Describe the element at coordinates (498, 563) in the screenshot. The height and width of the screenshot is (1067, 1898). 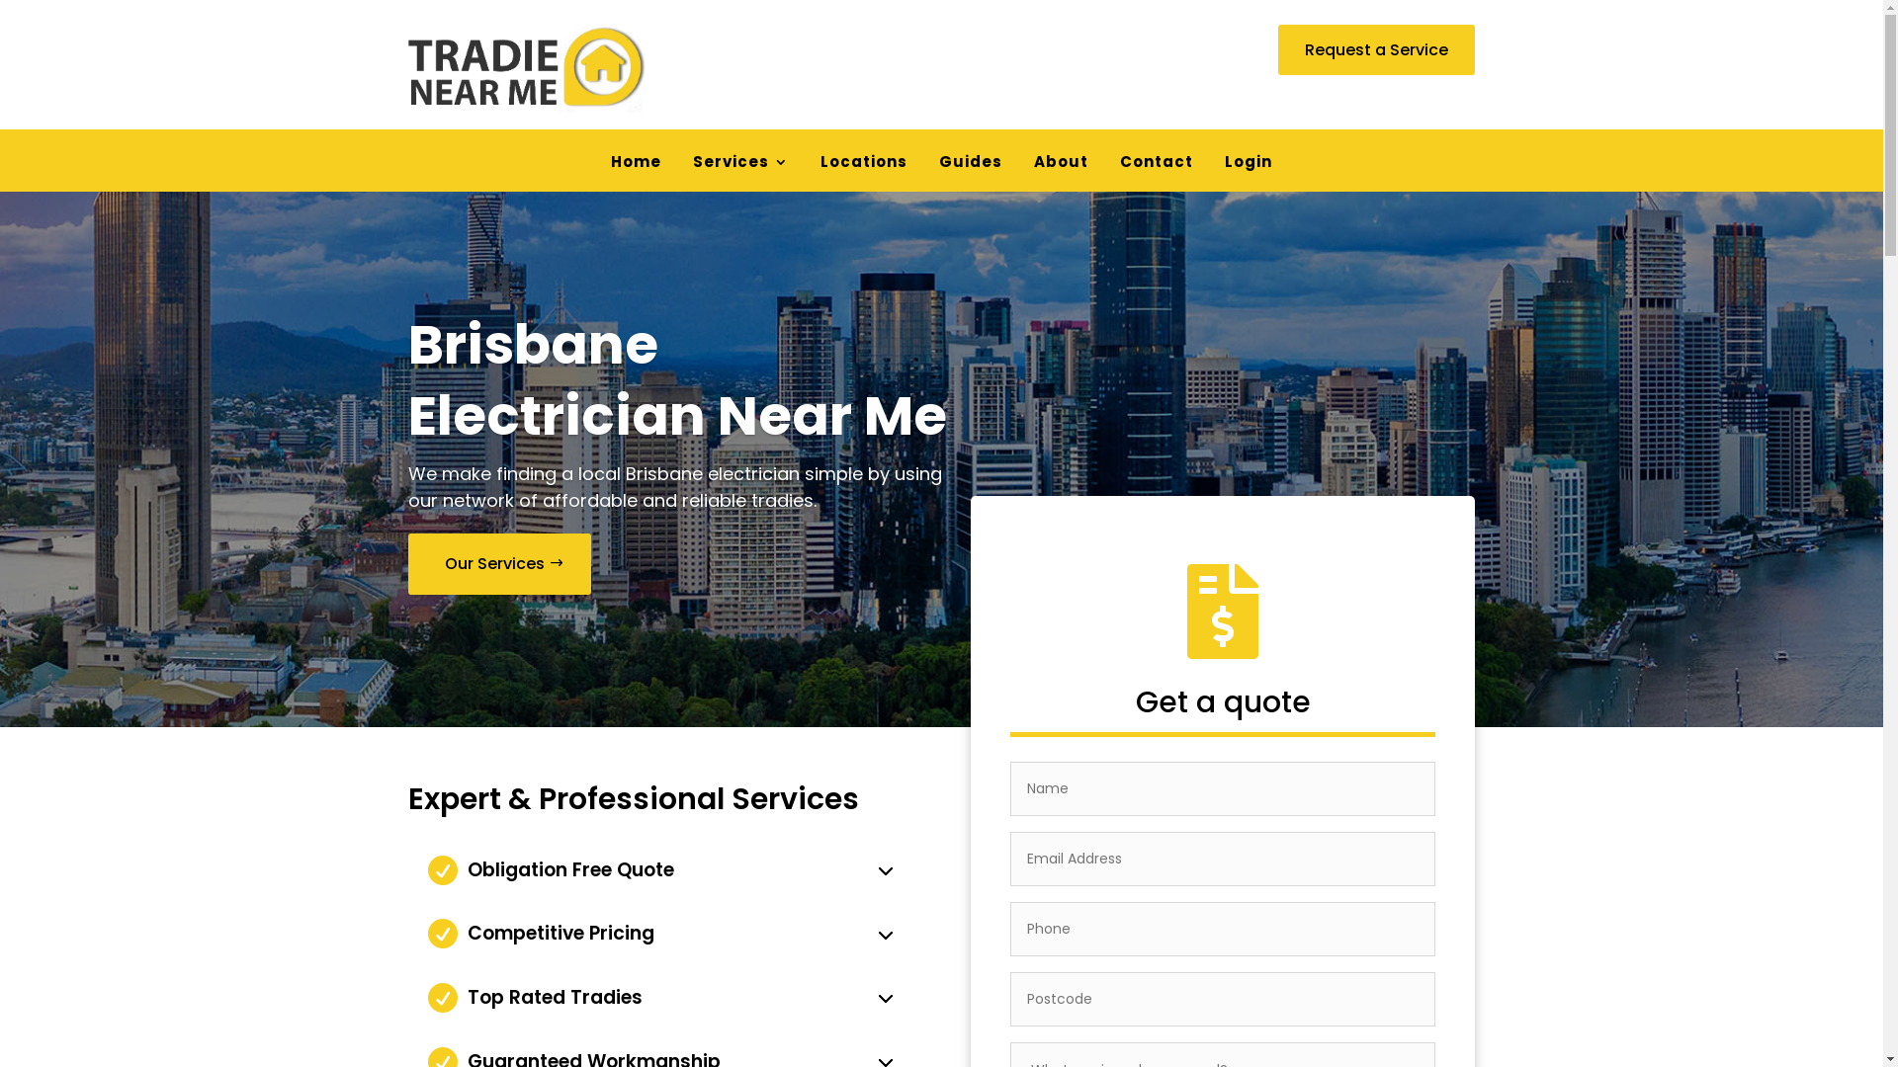
I see `Our Services` at that location.